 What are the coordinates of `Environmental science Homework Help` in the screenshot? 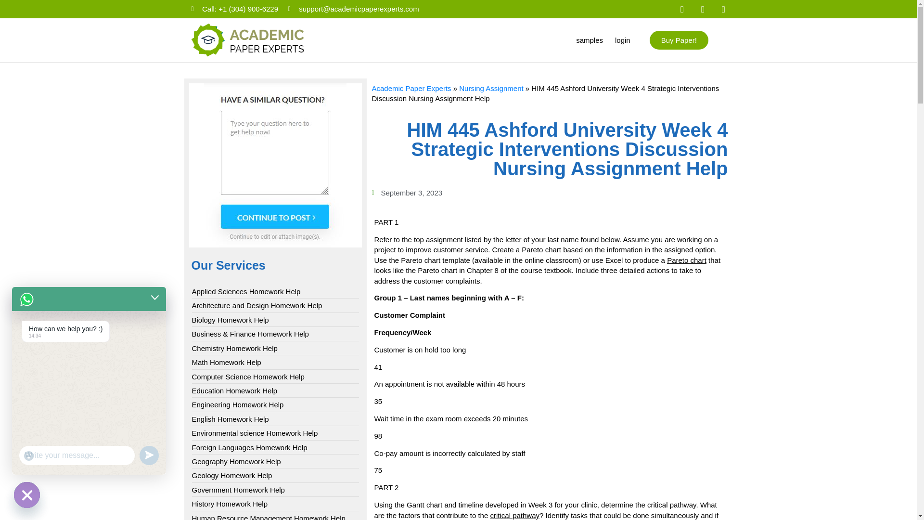 It's located at (254, 433).